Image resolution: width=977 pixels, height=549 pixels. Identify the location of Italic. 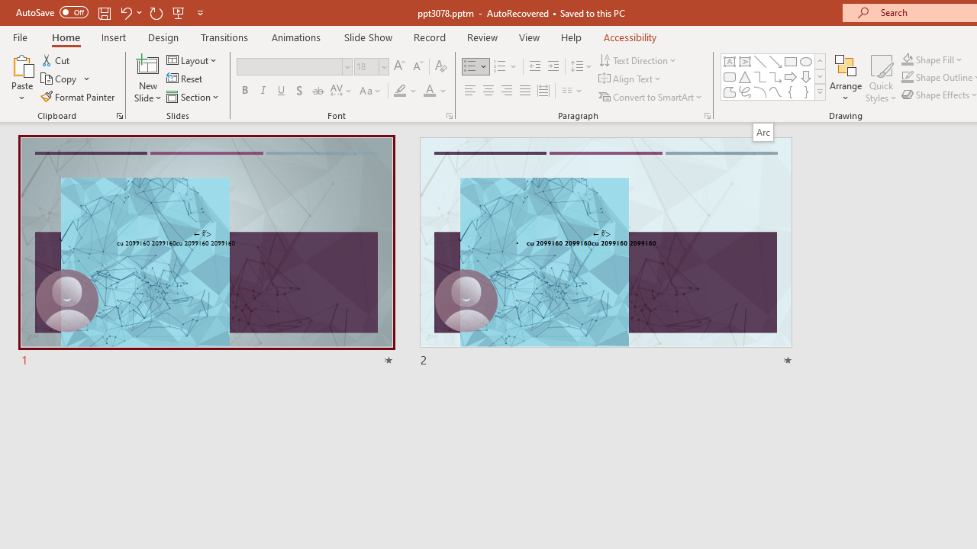
(263, 91).